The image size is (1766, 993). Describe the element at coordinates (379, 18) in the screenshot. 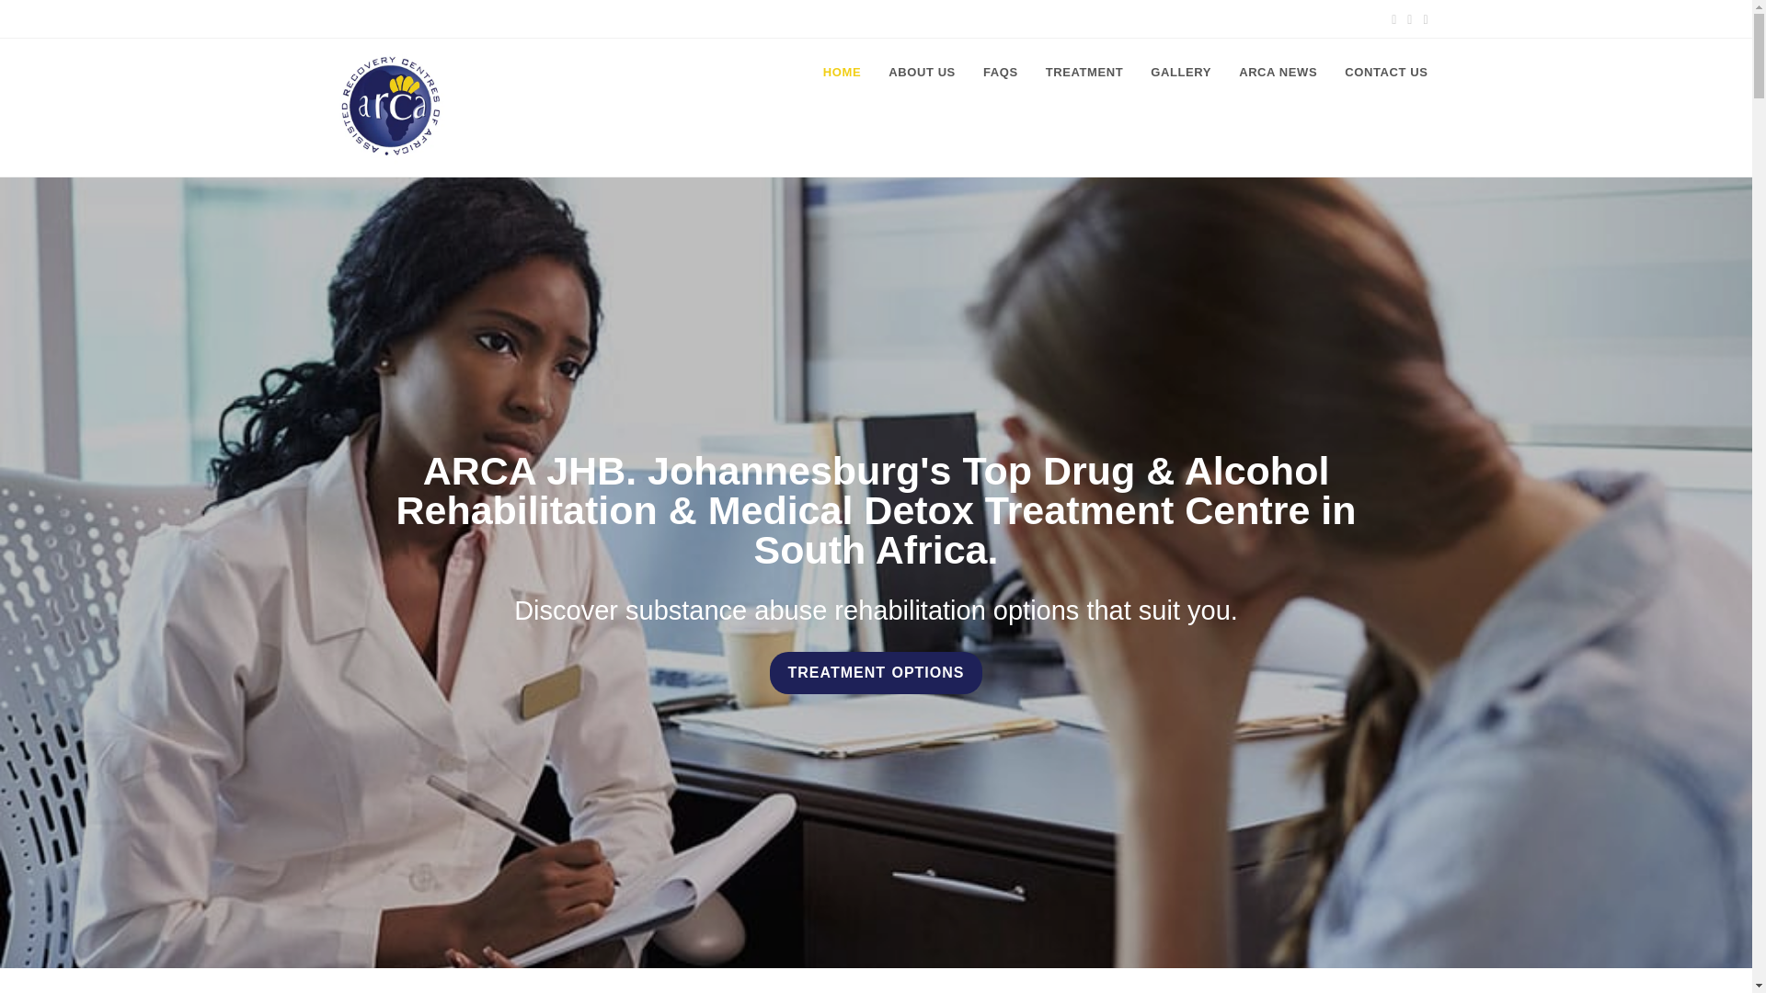

I see `062 277 0911` at that location.